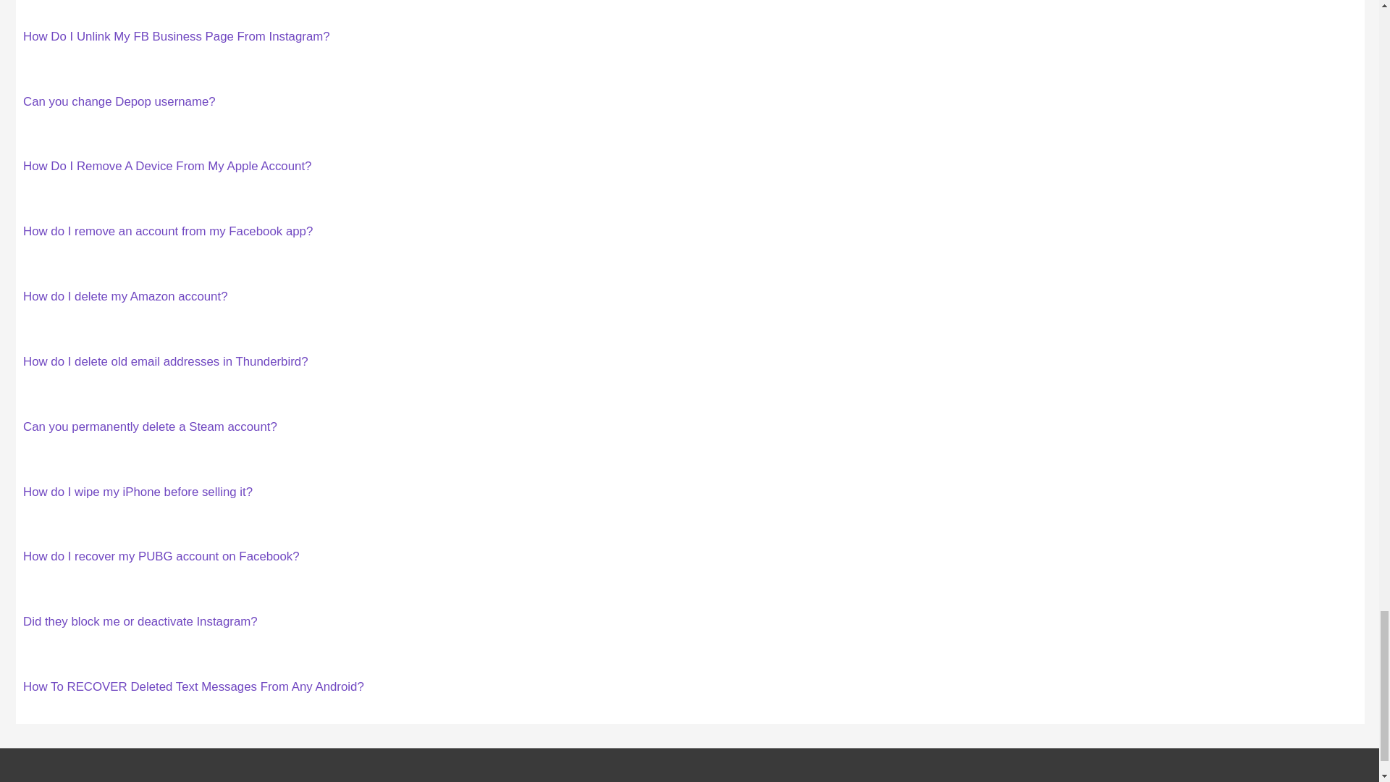 The width and height of the screenshot is (1390, 782). What do you see at coordinates (168, 231) in the screenshot?
I see `How do I remove an account from my Facebook app?` at bounding box center [168, 231].